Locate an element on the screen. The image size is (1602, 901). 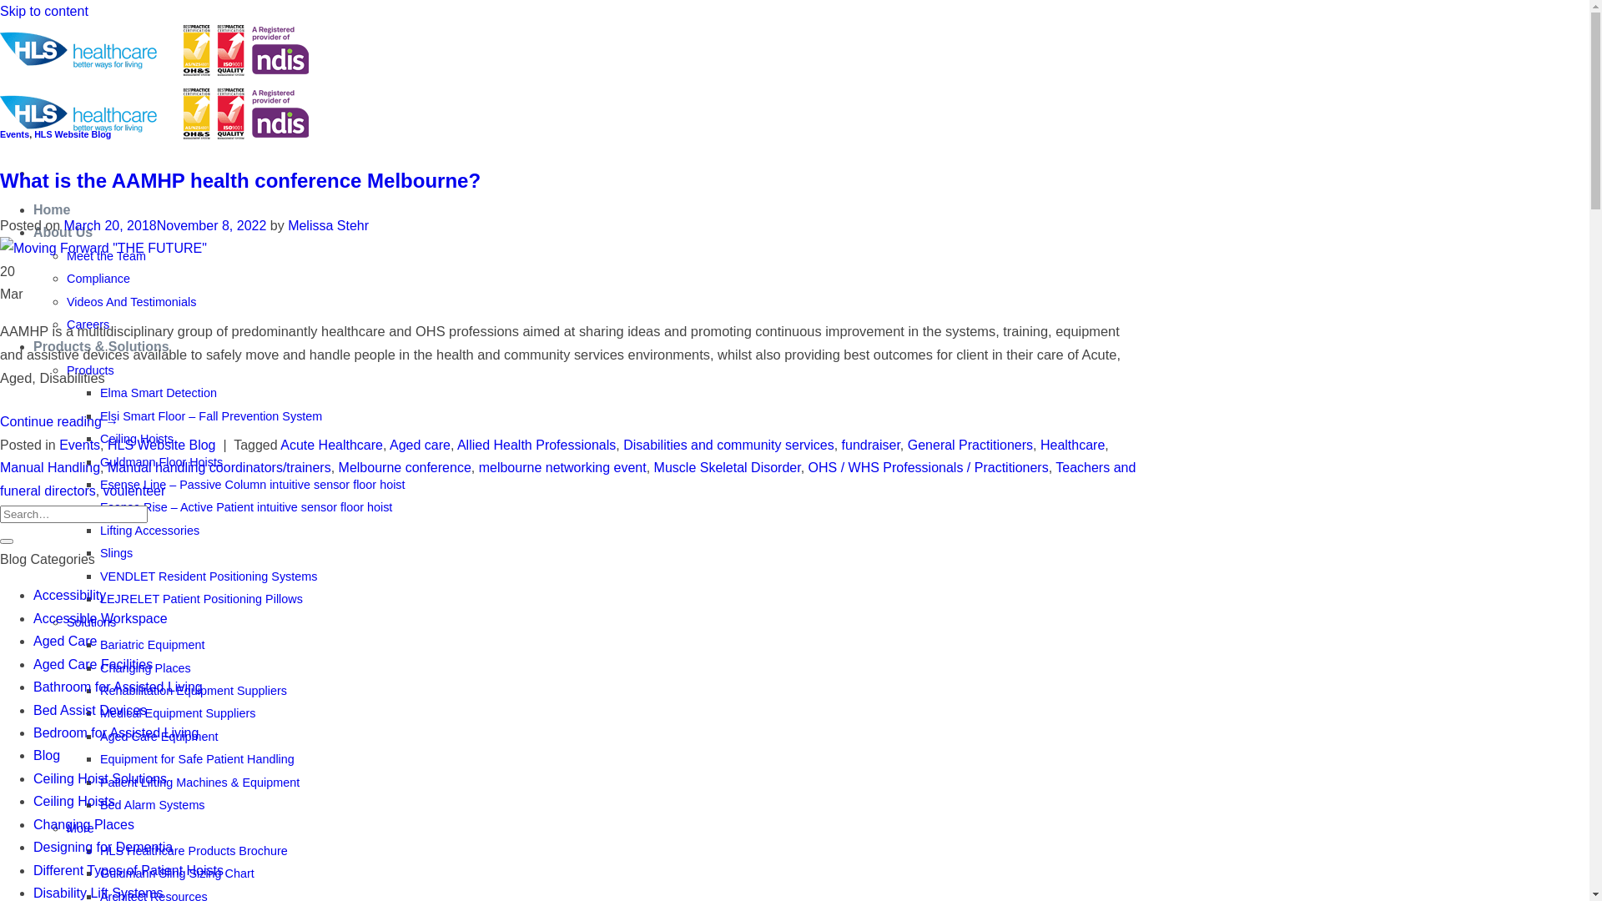
Aged Care Facilities is located at coordinates (93, 664).